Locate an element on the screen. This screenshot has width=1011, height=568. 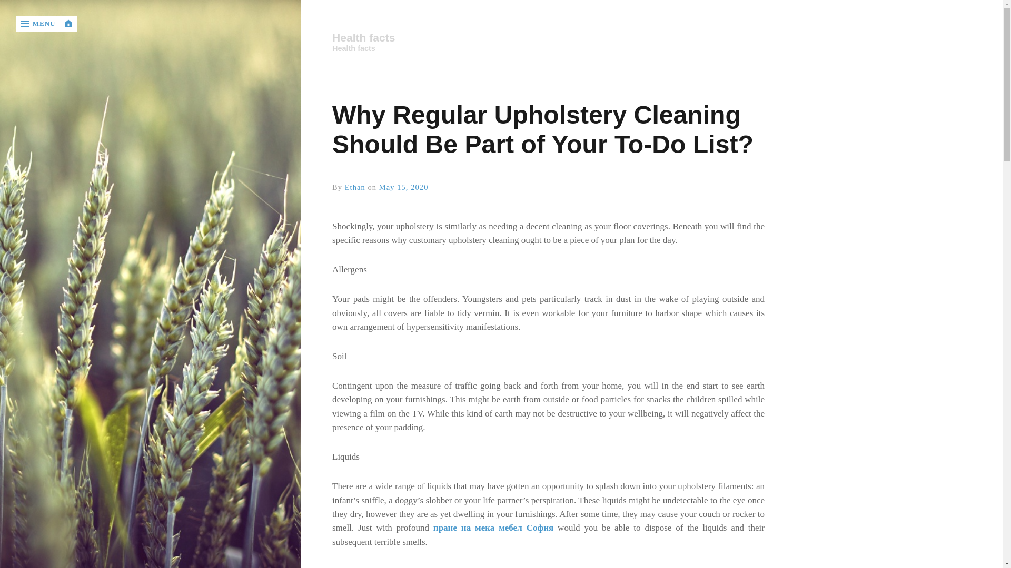
Ethan is located at coordinates (355, 187).